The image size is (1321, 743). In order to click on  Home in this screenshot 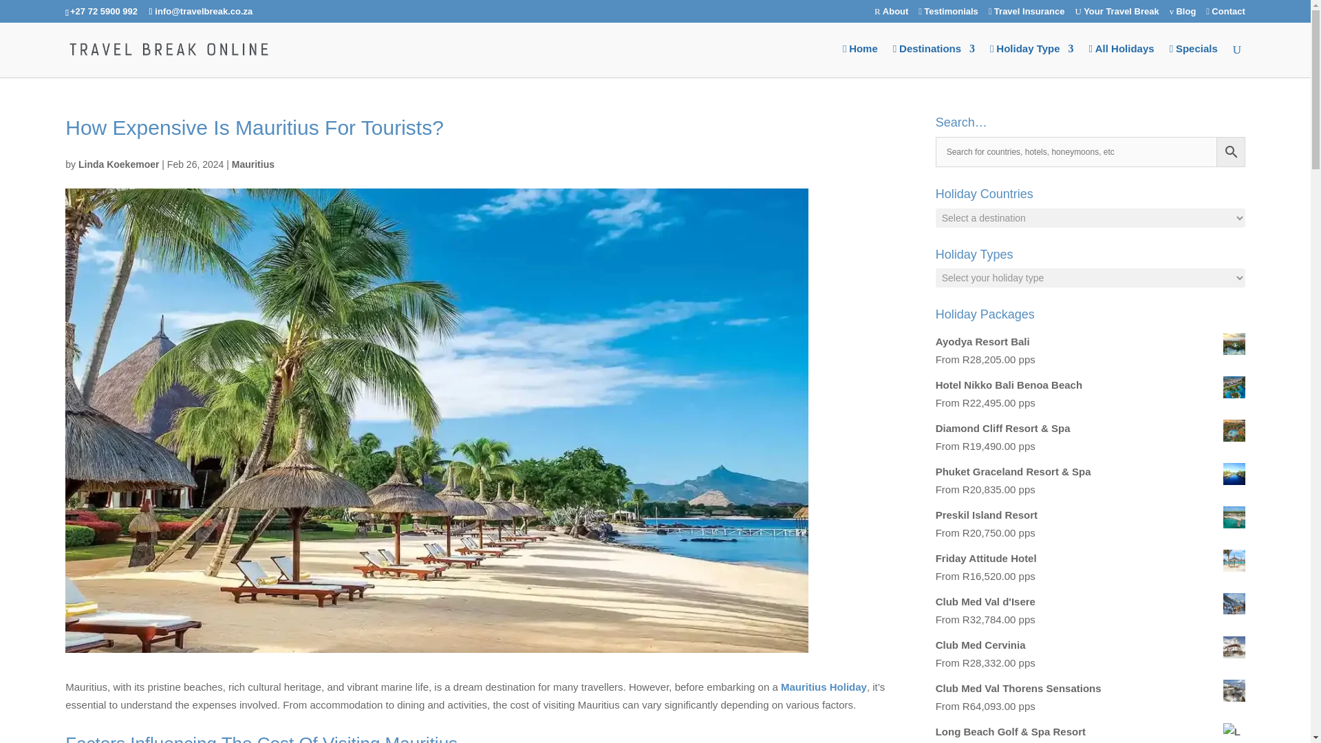, I will do `click(860, 61)`.